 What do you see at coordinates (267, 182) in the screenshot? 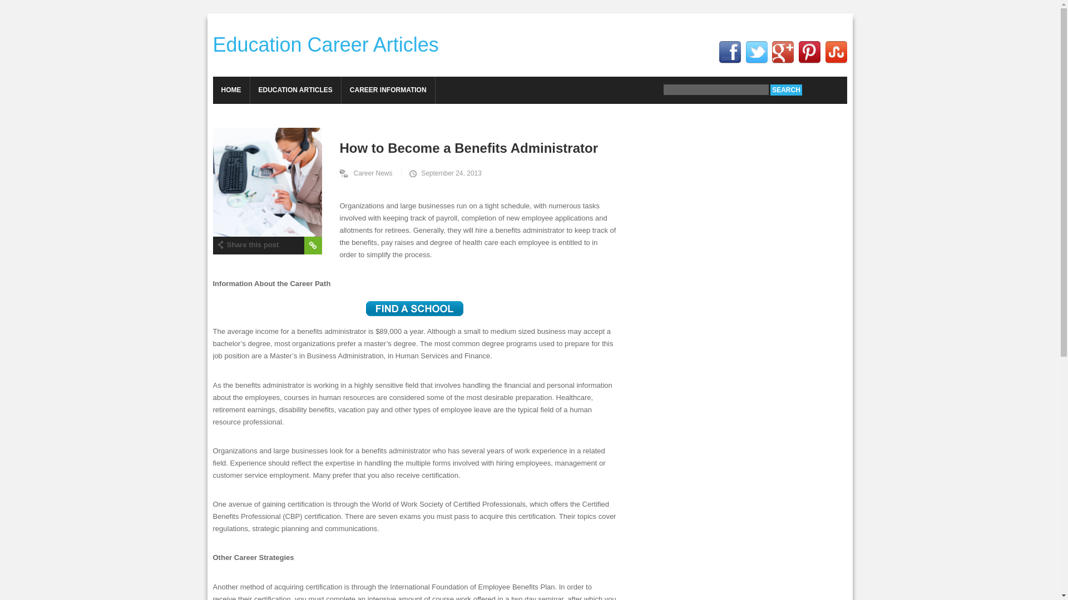
I see `Permalink to How to Become a Benefits Administrator` at bounding box center [267, 182].